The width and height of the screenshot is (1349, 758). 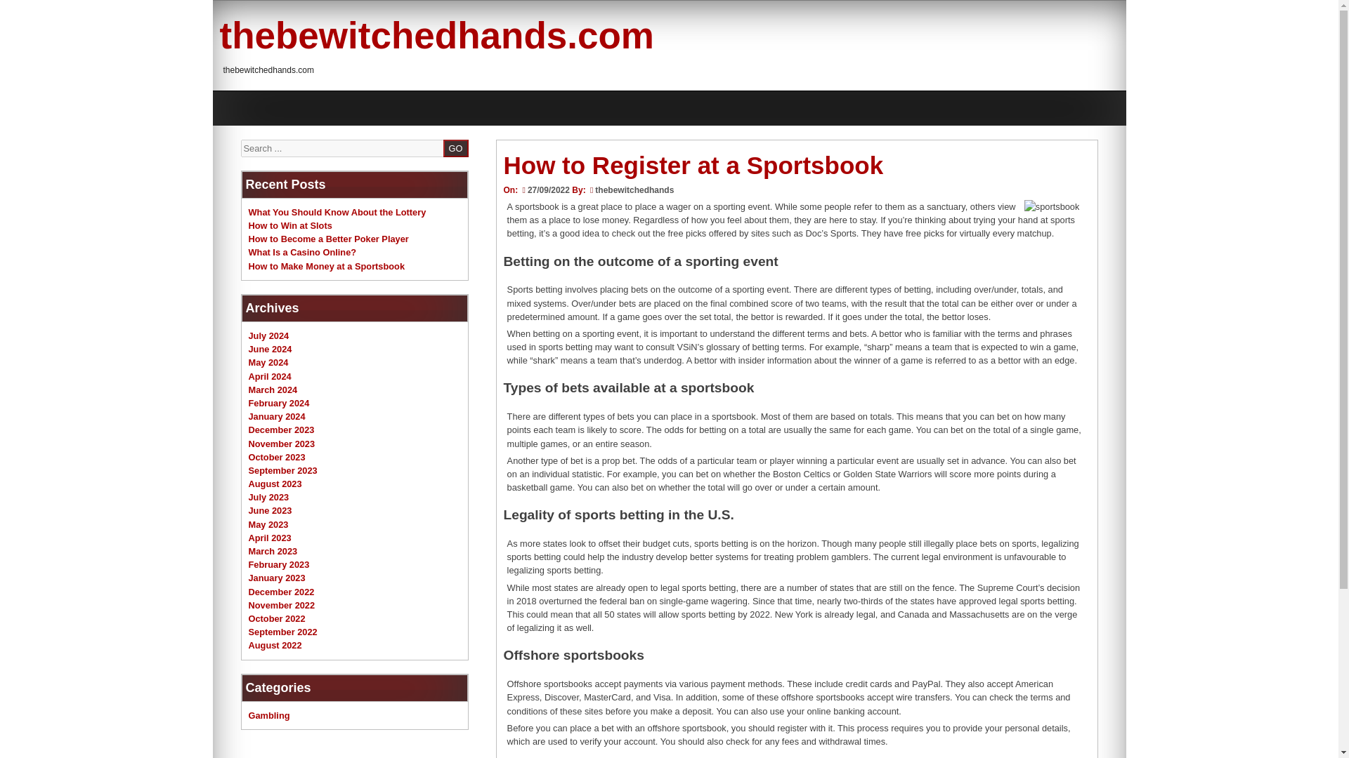 What do you see at coordinates (279, 564) in the screenshot?
I see `February 2023` at bounding box center [279, 564].